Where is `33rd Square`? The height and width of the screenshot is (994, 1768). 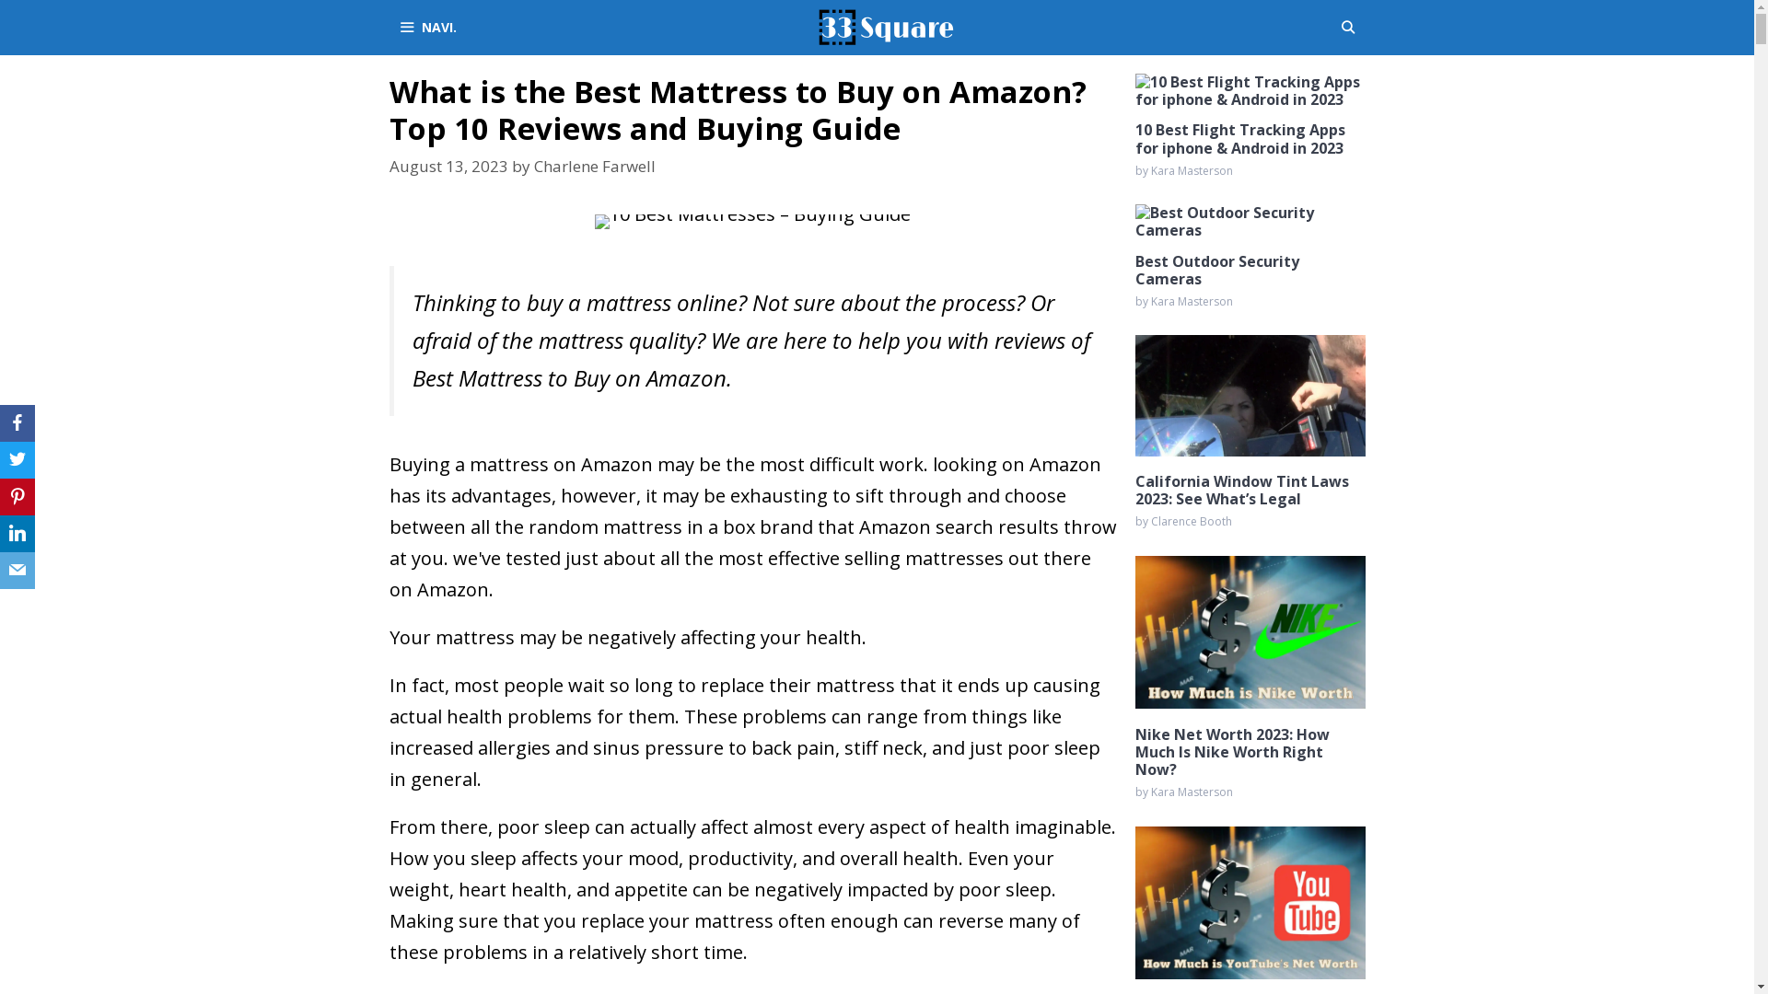 33rd Square is located at coordinates (887, 28).